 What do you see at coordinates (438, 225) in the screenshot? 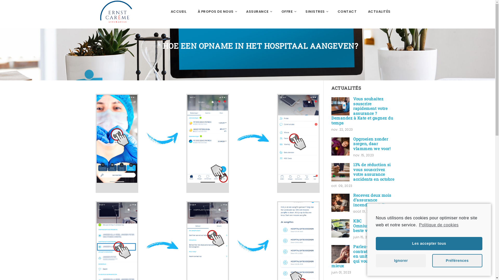
I see `Politique de cookies` at bounding box center [438, 225].